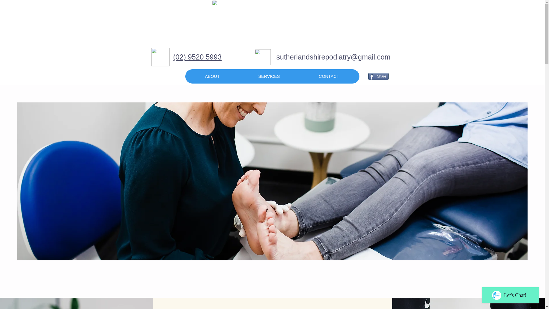  I want to click on ABOUT, so click(212, 76).